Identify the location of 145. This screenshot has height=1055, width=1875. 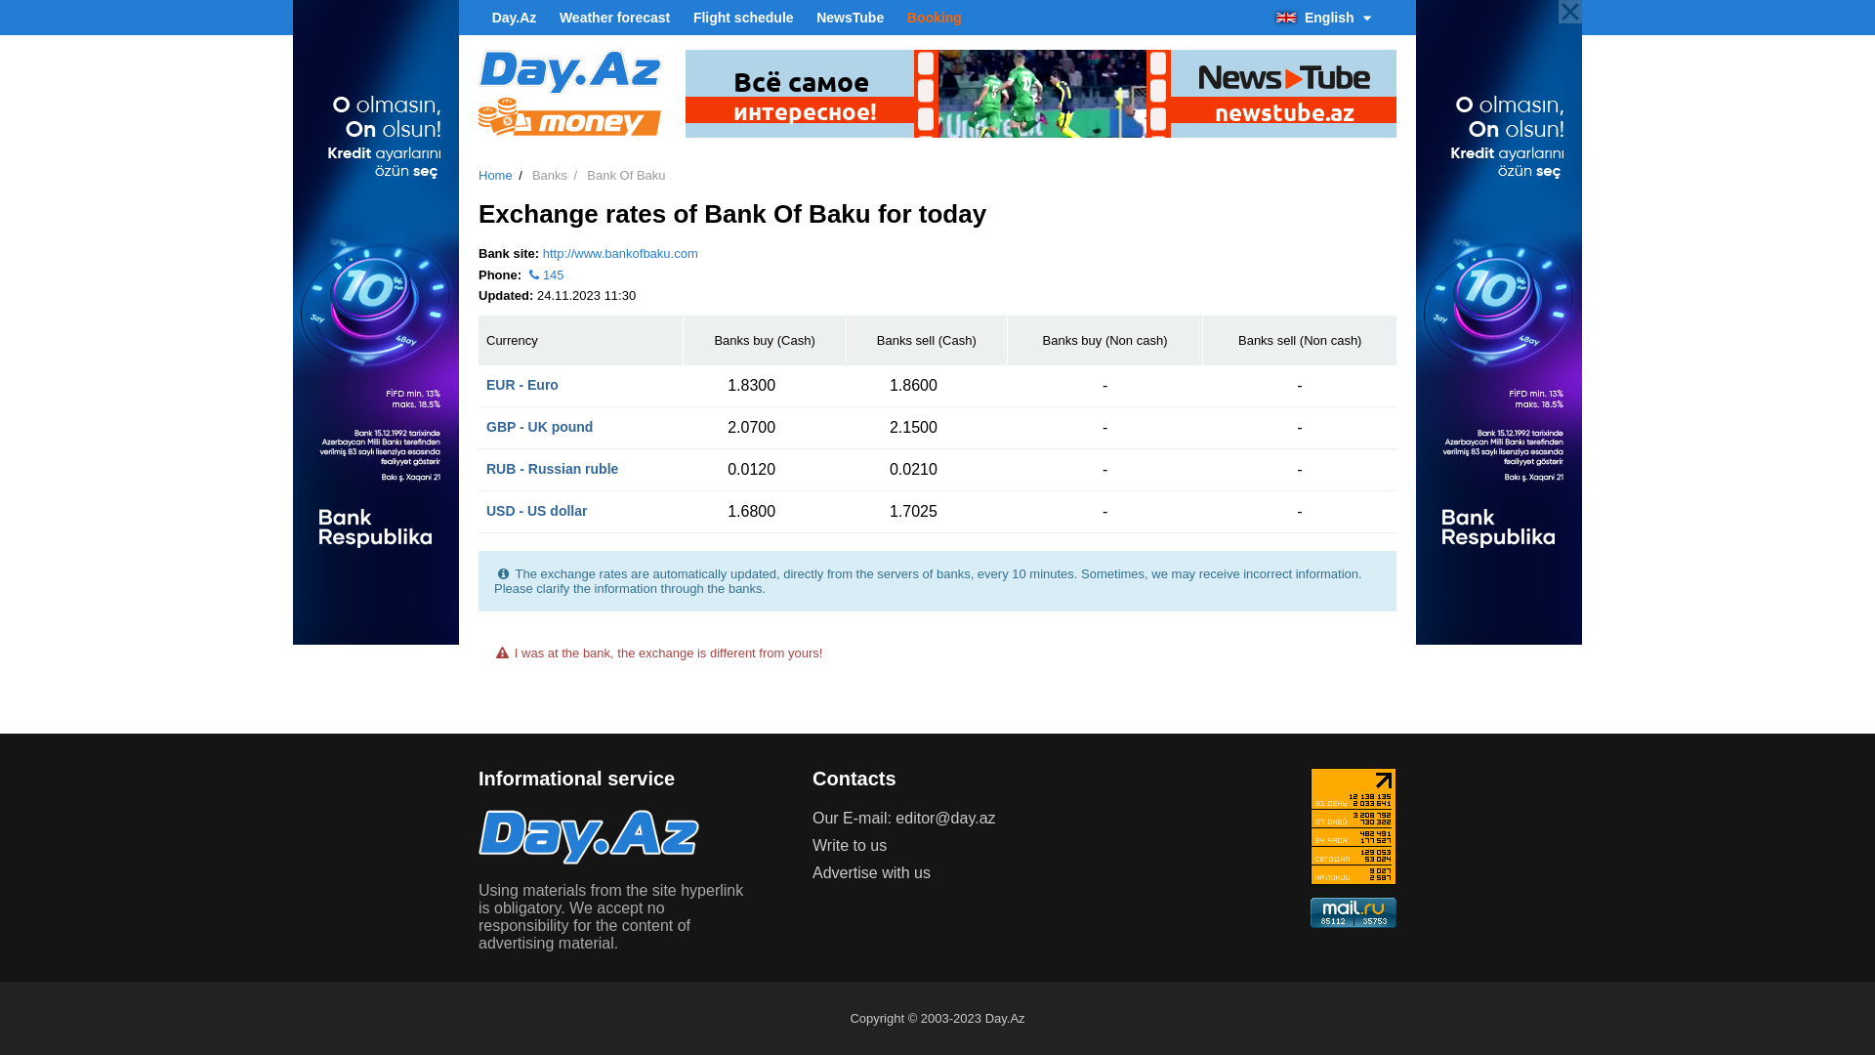
(545, 275).